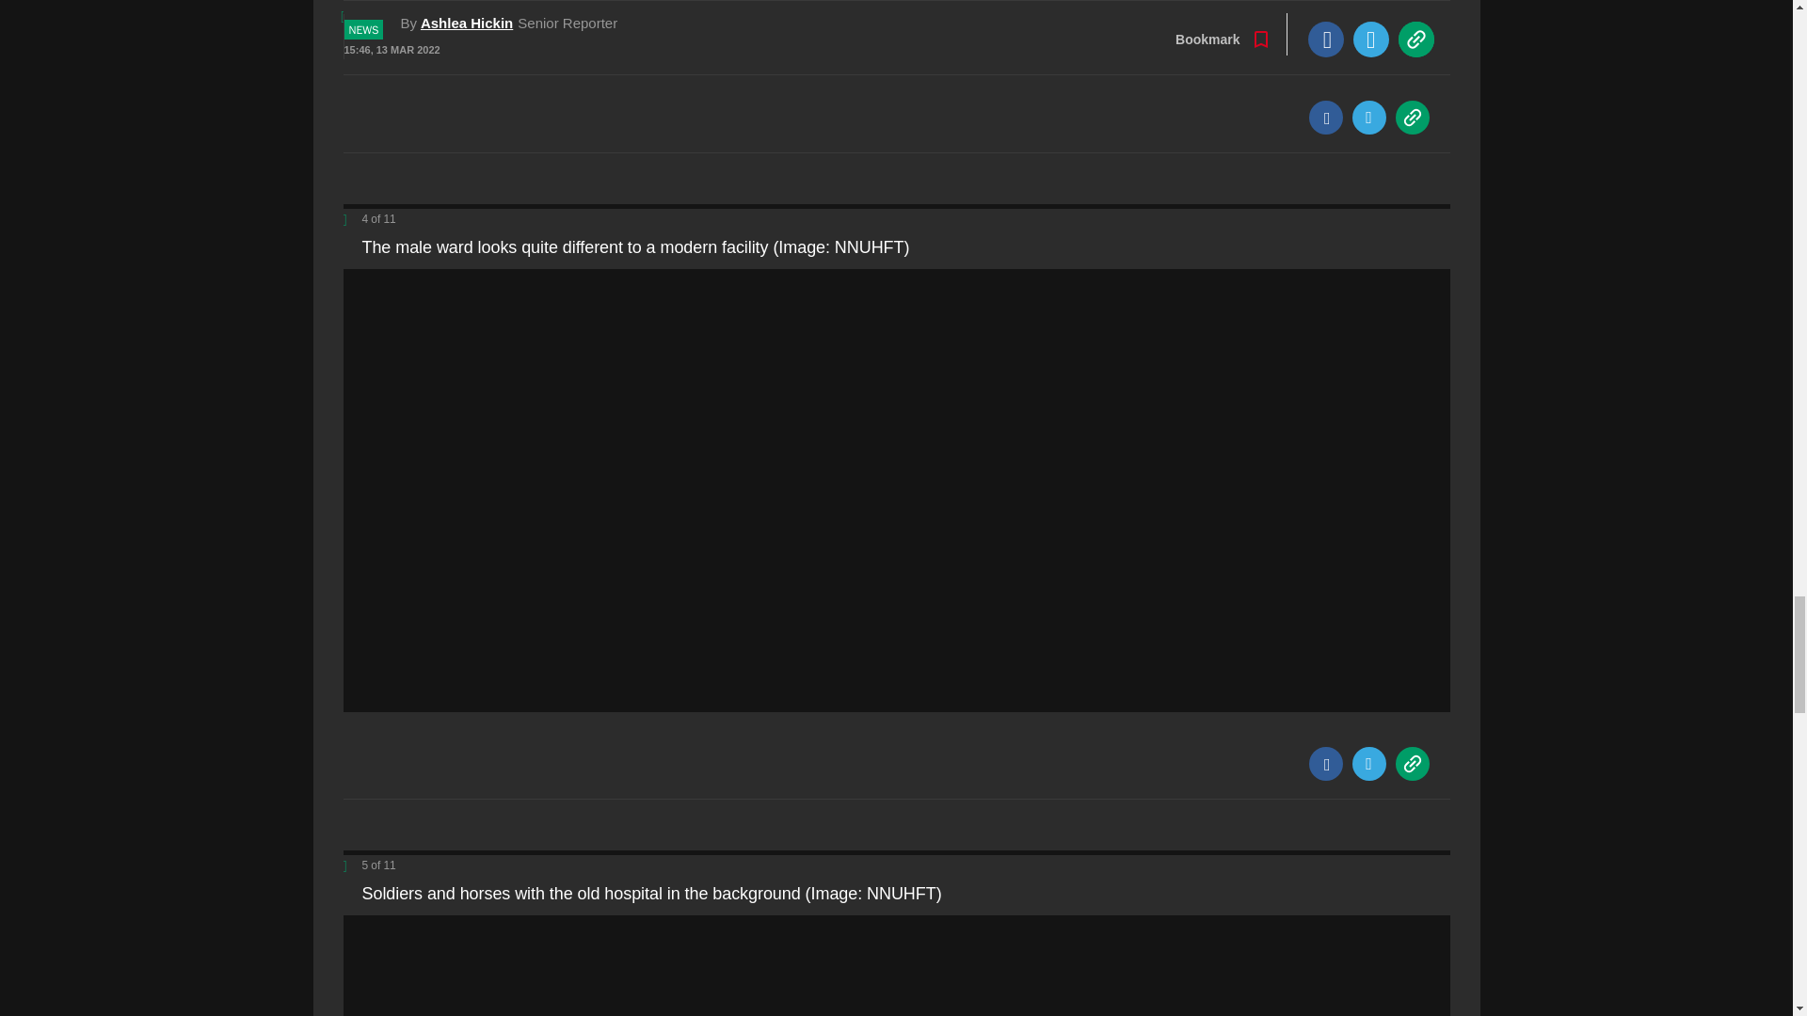 The height and width of the screenshot is (1016, 1807). Describe the element at coordinates (1325, 764) in the screenshot. I see `Facebook` at that location.